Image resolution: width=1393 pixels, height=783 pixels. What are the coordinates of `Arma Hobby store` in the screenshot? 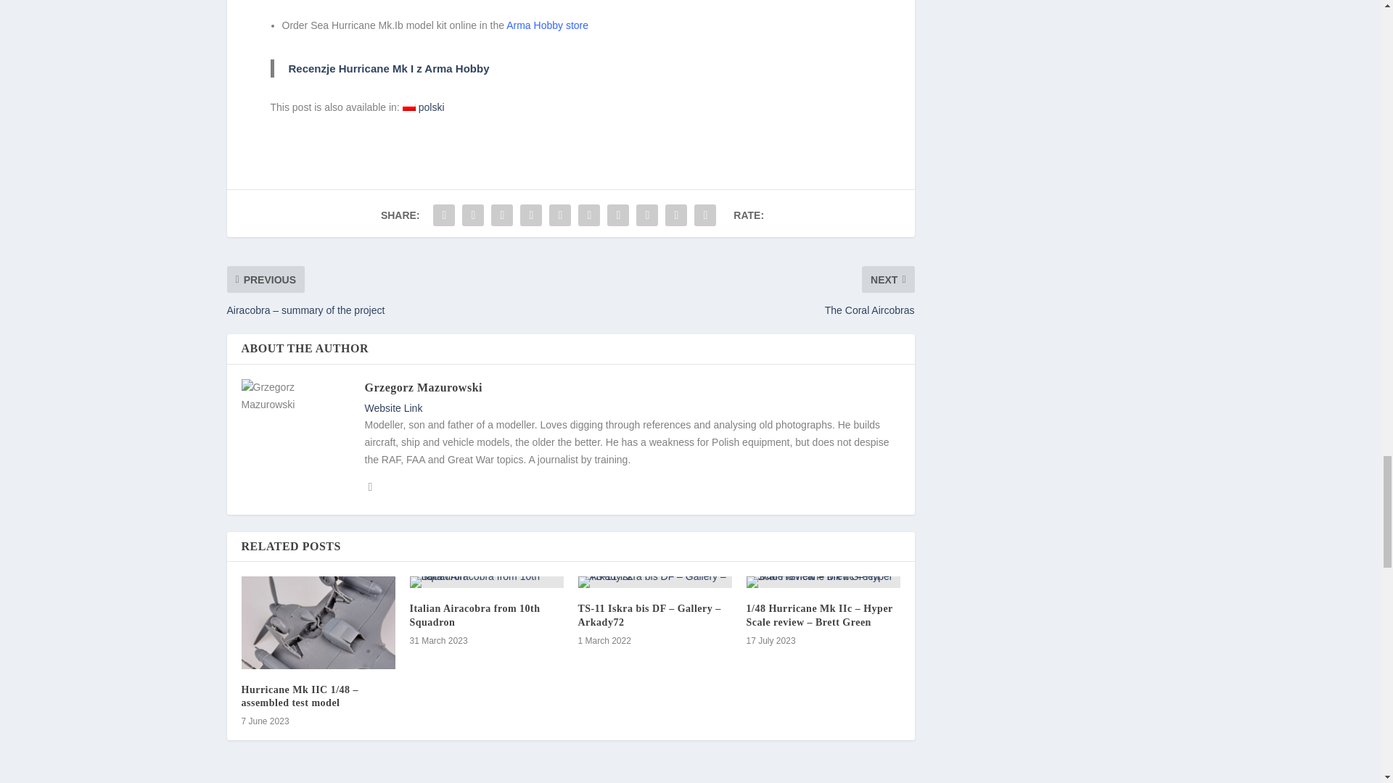 It's located at (547, 25).